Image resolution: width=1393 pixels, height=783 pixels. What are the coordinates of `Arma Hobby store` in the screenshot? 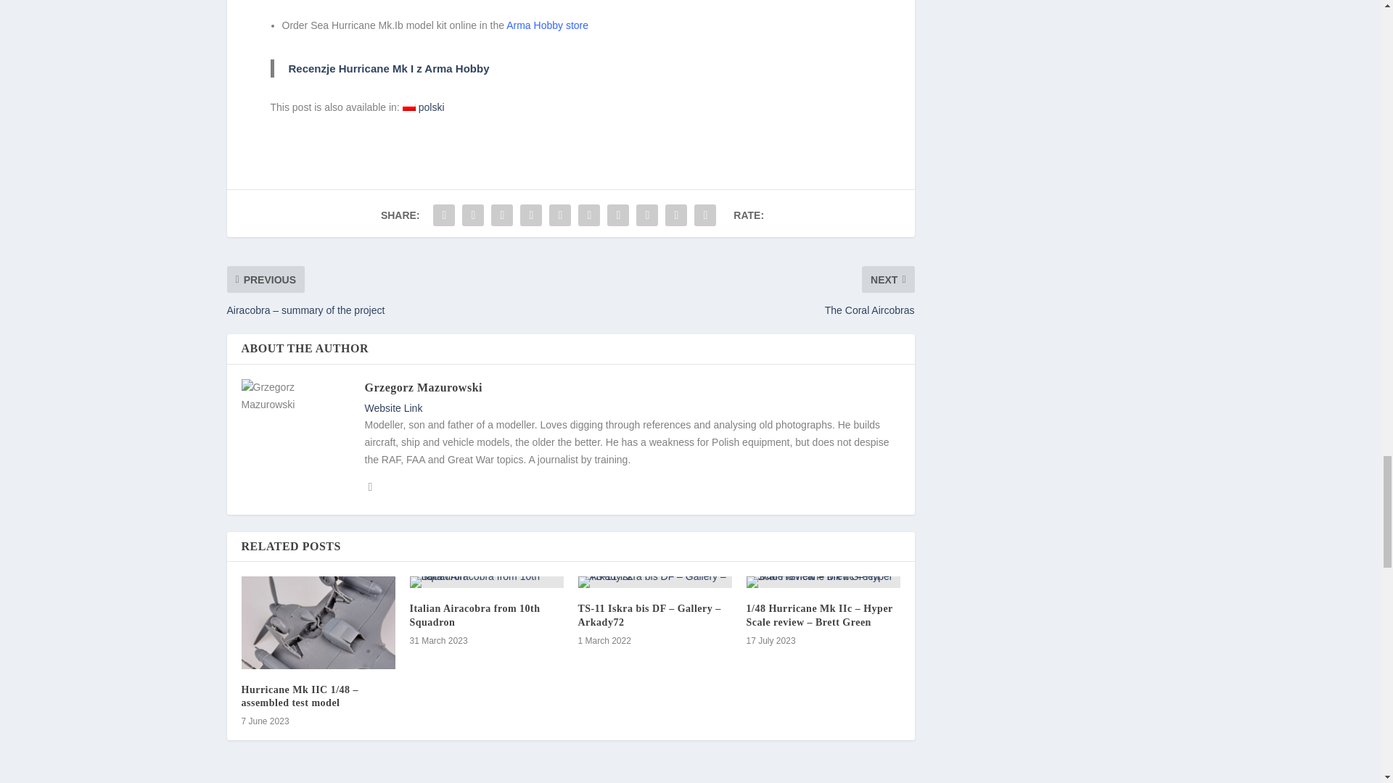 It's located at (547, 25).